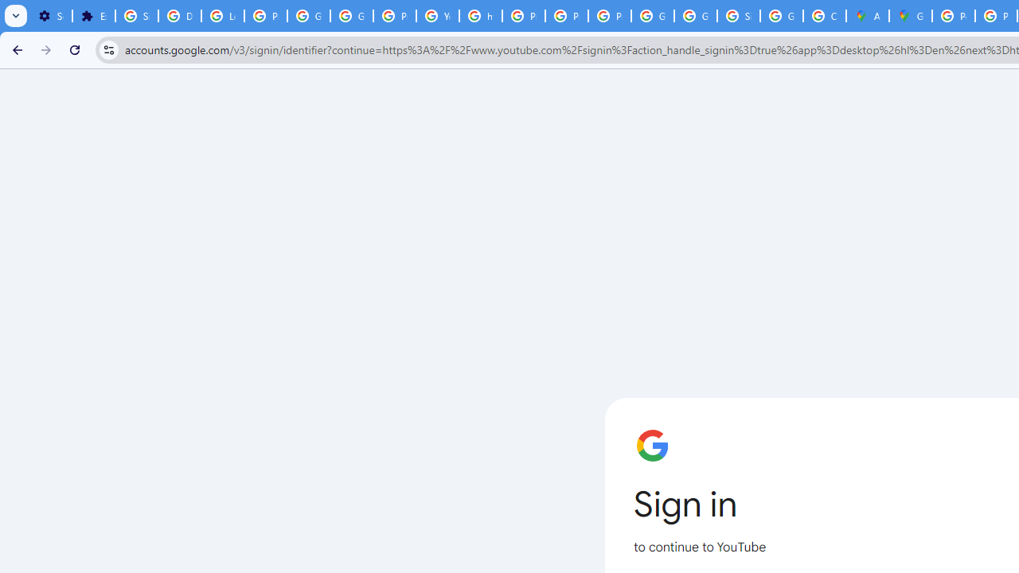  Describe the element at coordinates (911, 16) in the screenshot. I see `Google Maps` at that location.